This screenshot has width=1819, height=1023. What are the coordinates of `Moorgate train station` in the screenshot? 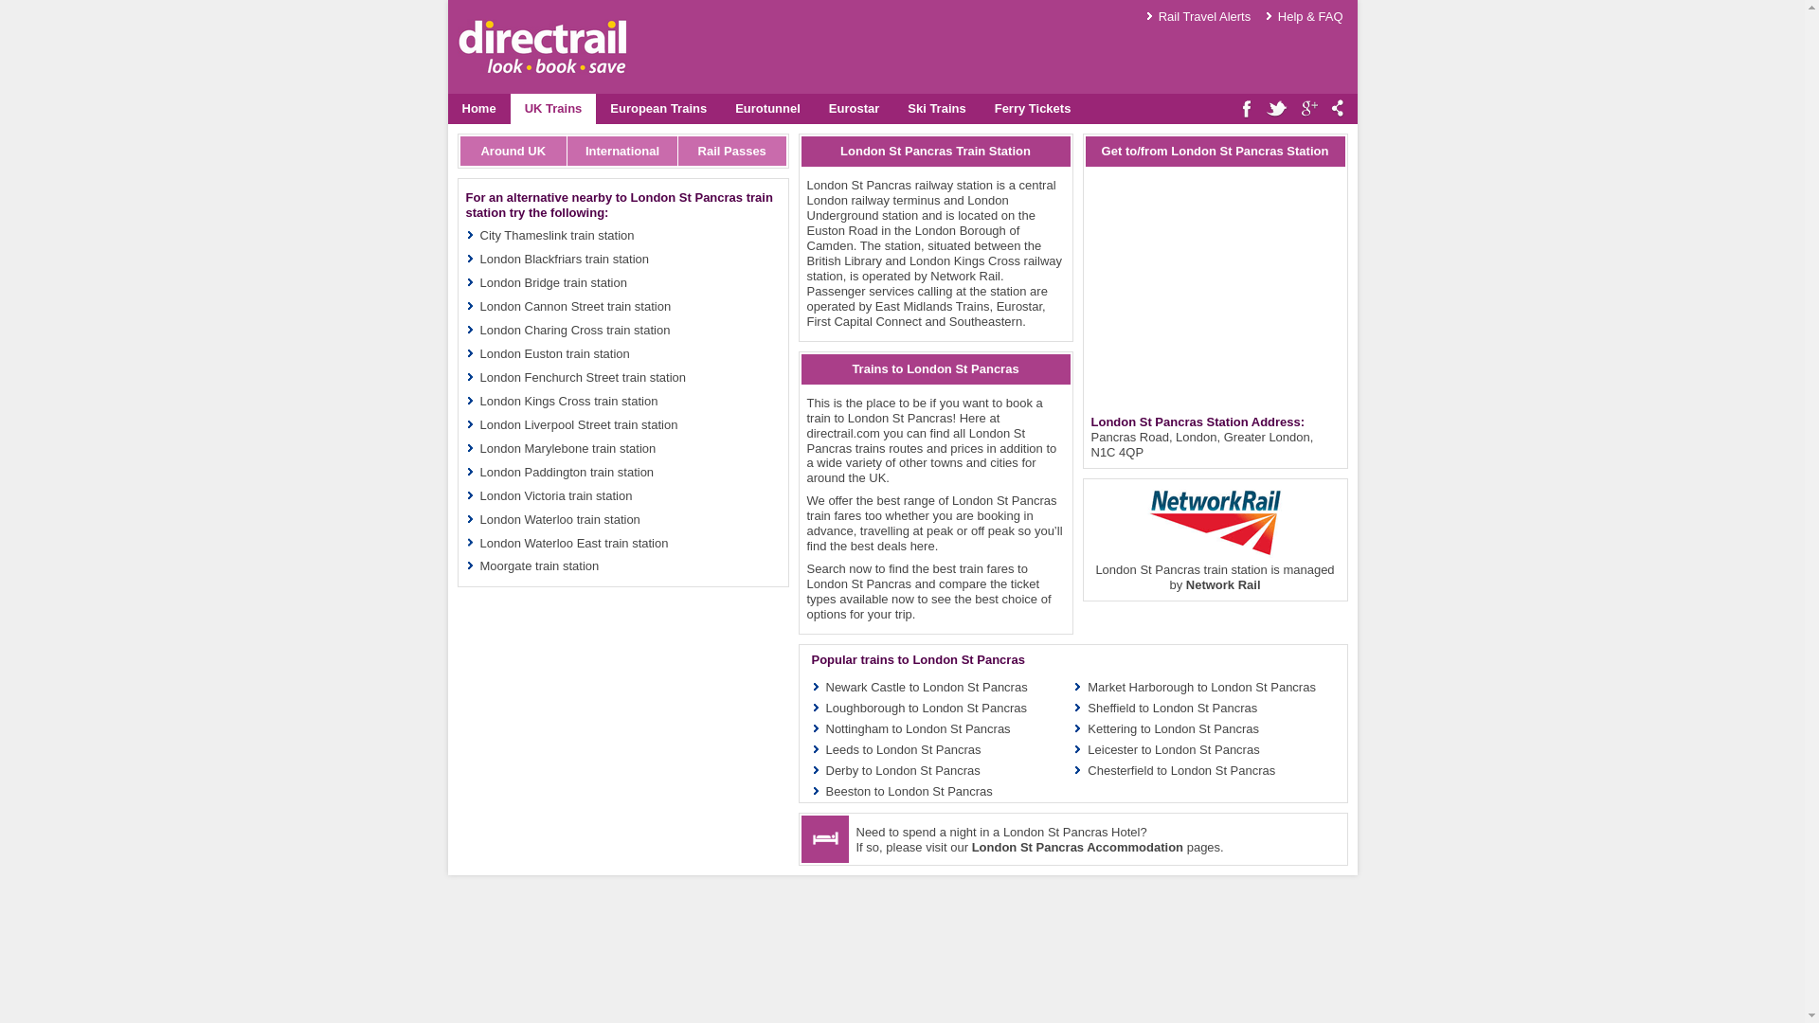 It's located at (538, 565).